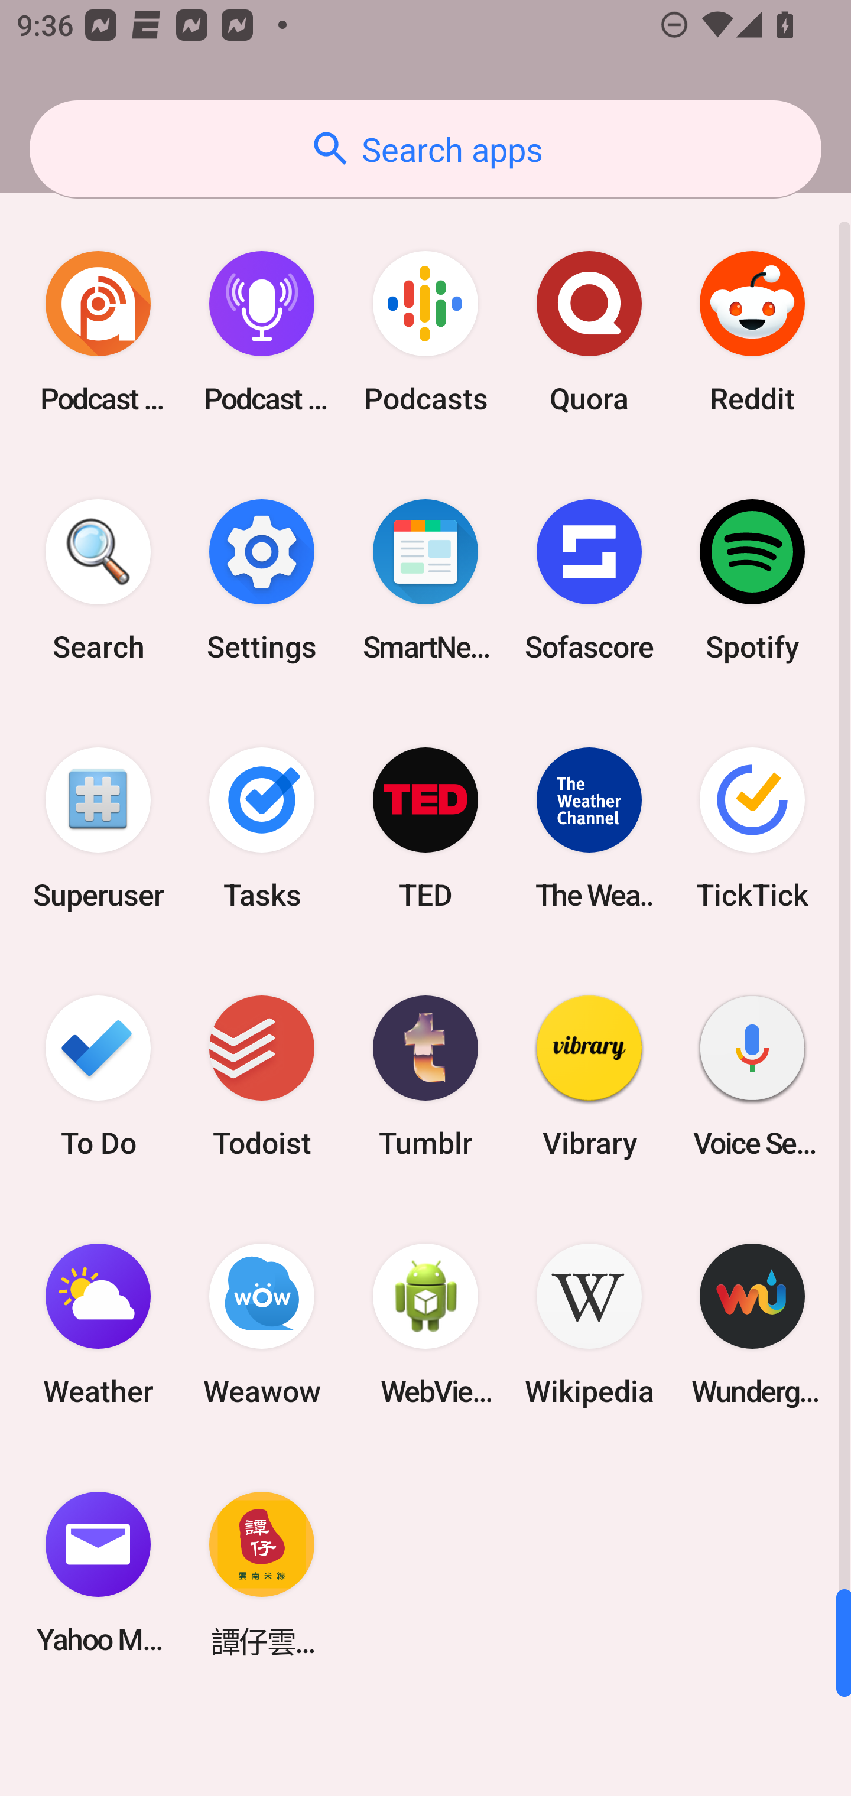 This screenshot has height=1796, width=851. What do you see at coordinates (425, 332) in the screenshot?
I see `Podcasts` at bounding box center [425, 332].